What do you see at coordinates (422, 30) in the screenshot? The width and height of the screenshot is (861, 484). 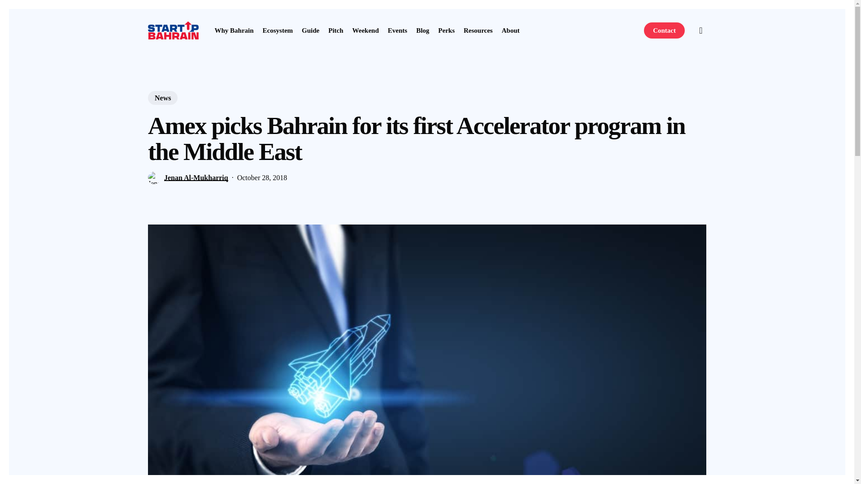 I see `Blog` at bounding box center [422, 30].